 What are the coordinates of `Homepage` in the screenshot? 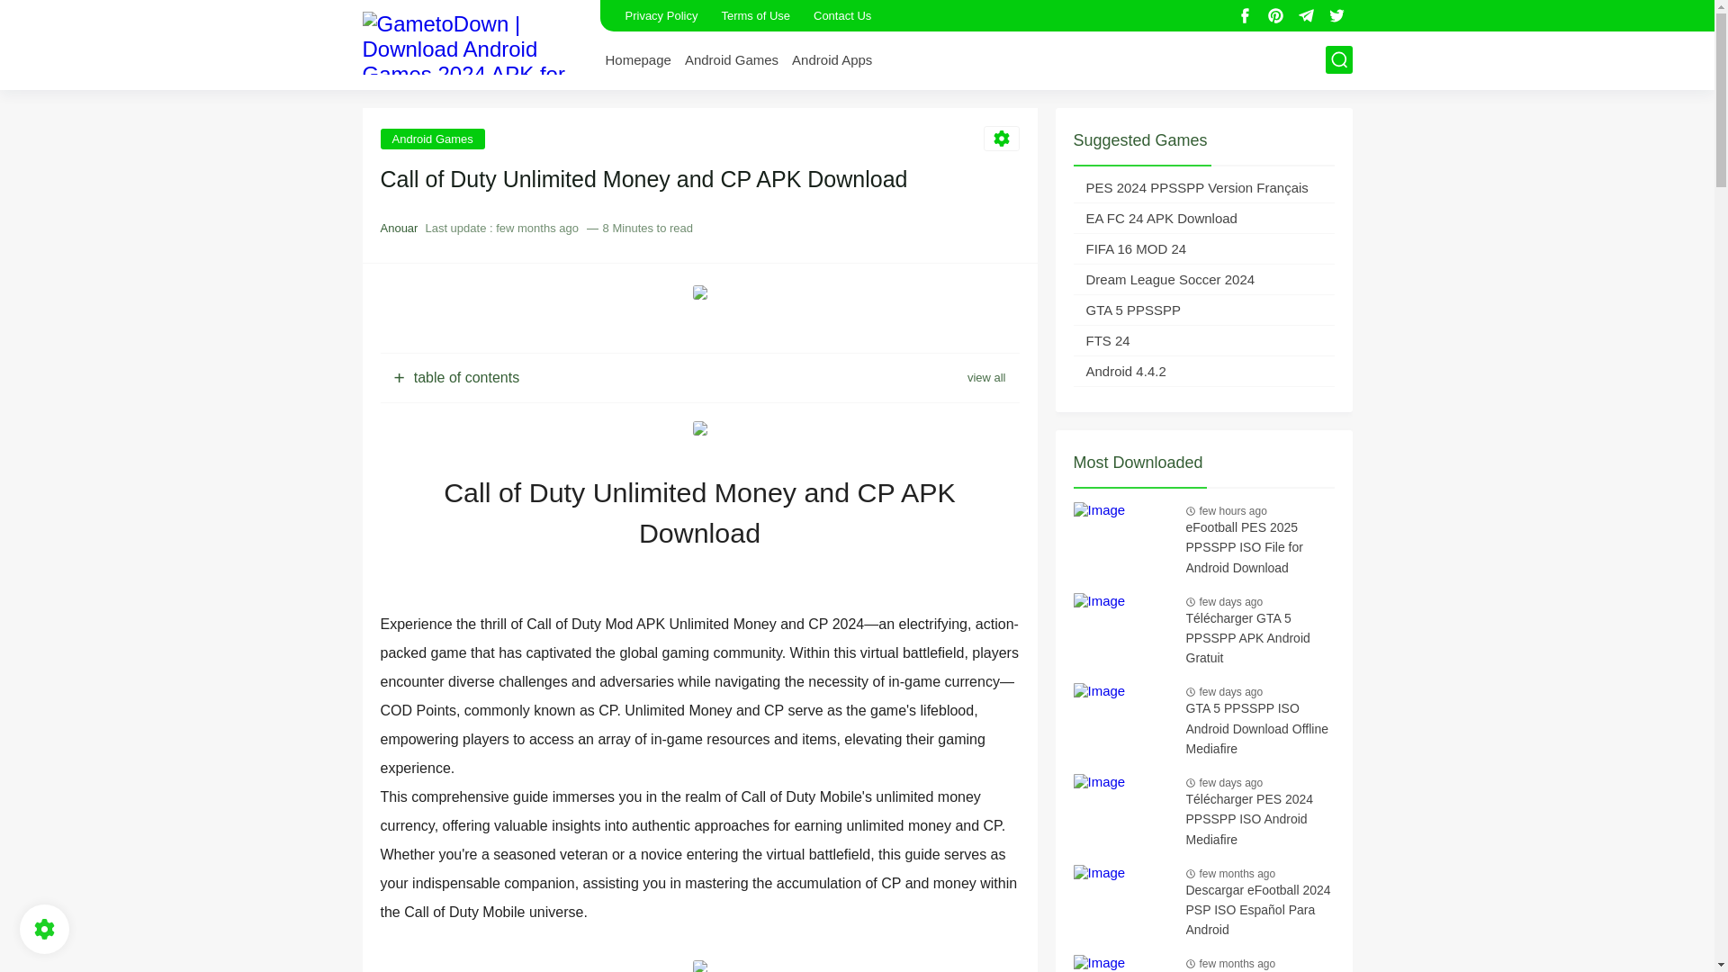 It's located at (637, 59).